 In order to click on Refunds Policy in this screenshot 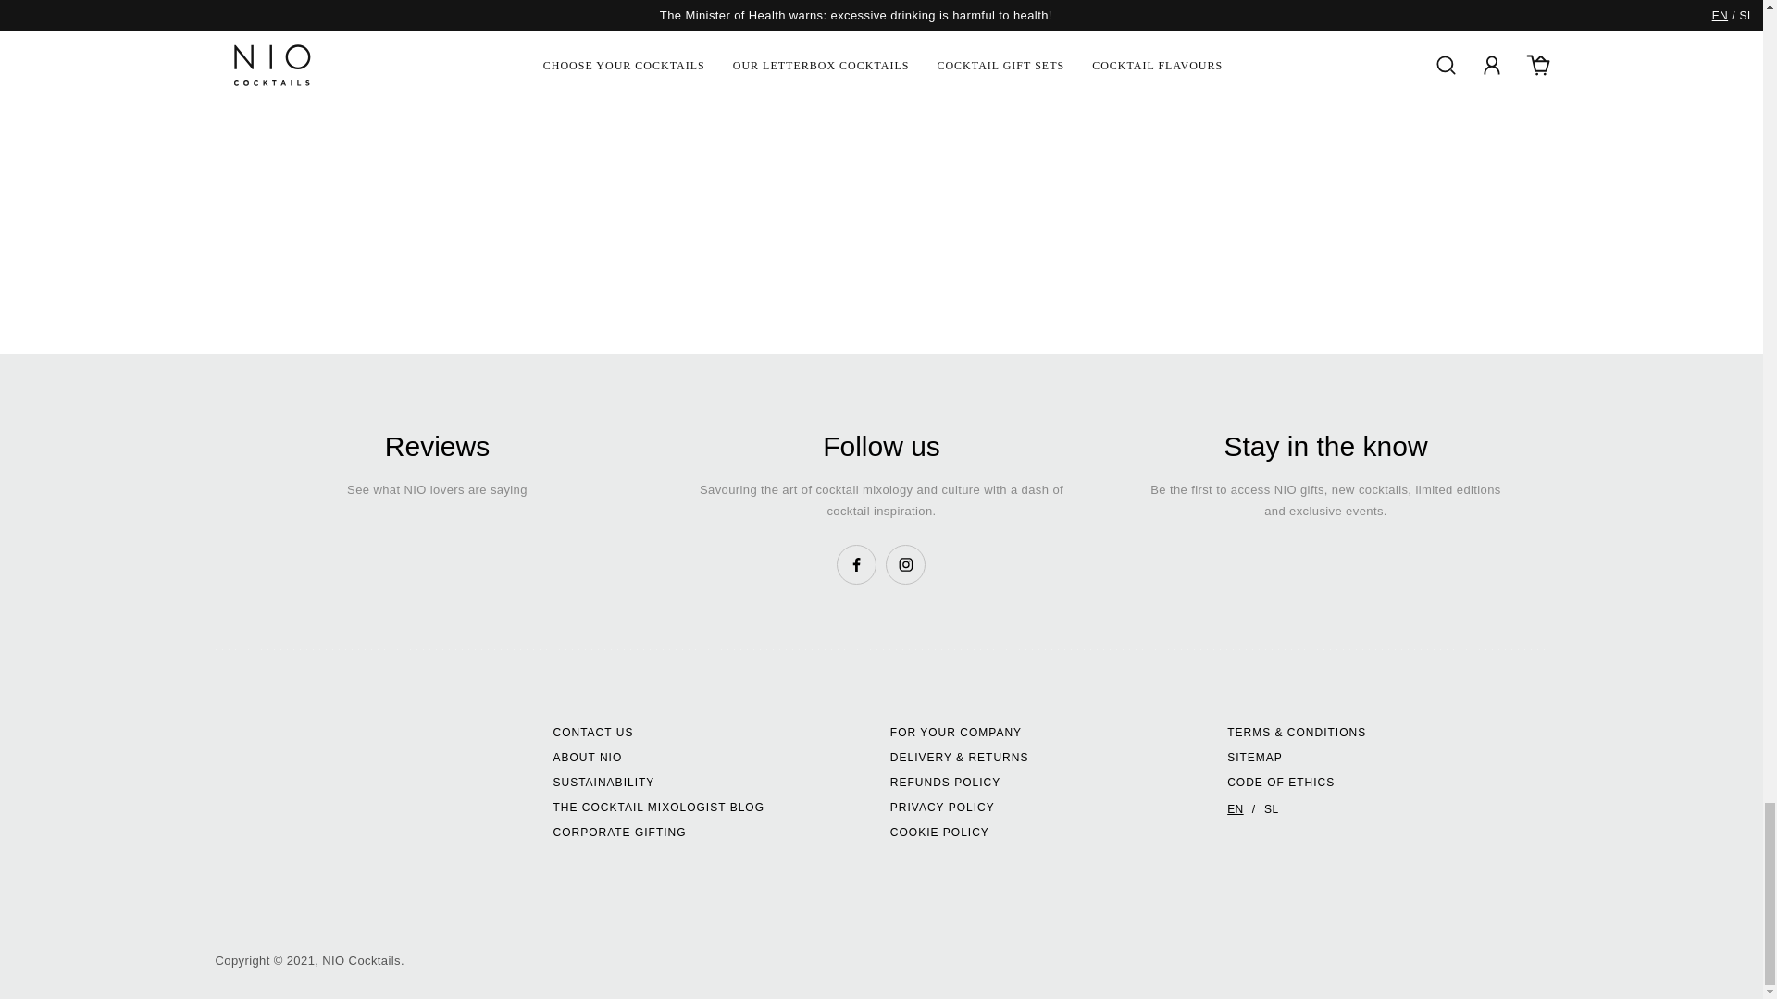, I will do `click(945, 783)`.